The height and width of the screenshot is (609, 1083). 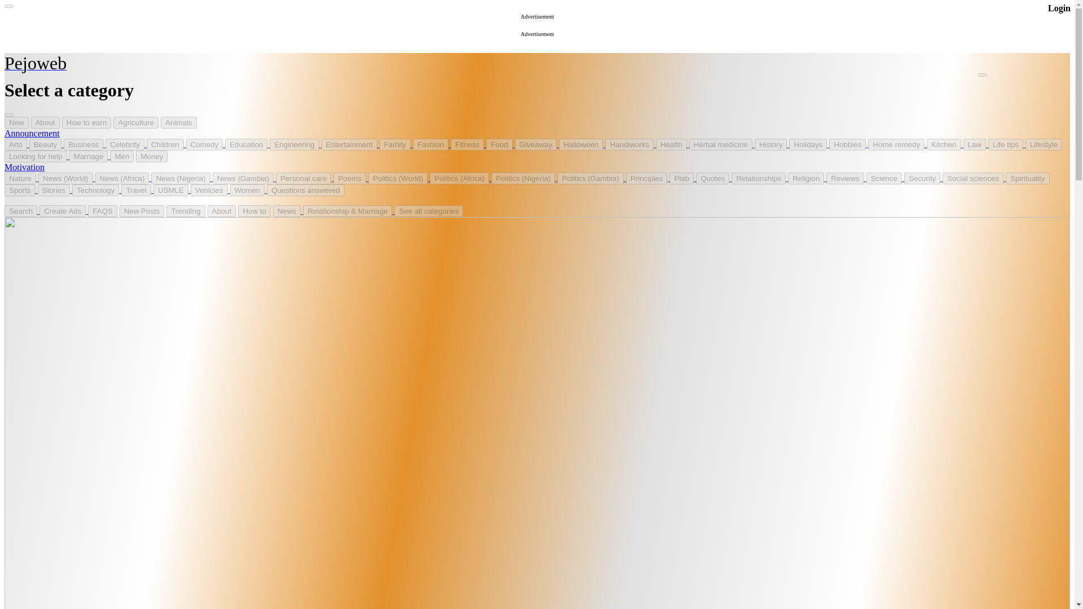 I want to click on Children, so click(x=537, y=28).